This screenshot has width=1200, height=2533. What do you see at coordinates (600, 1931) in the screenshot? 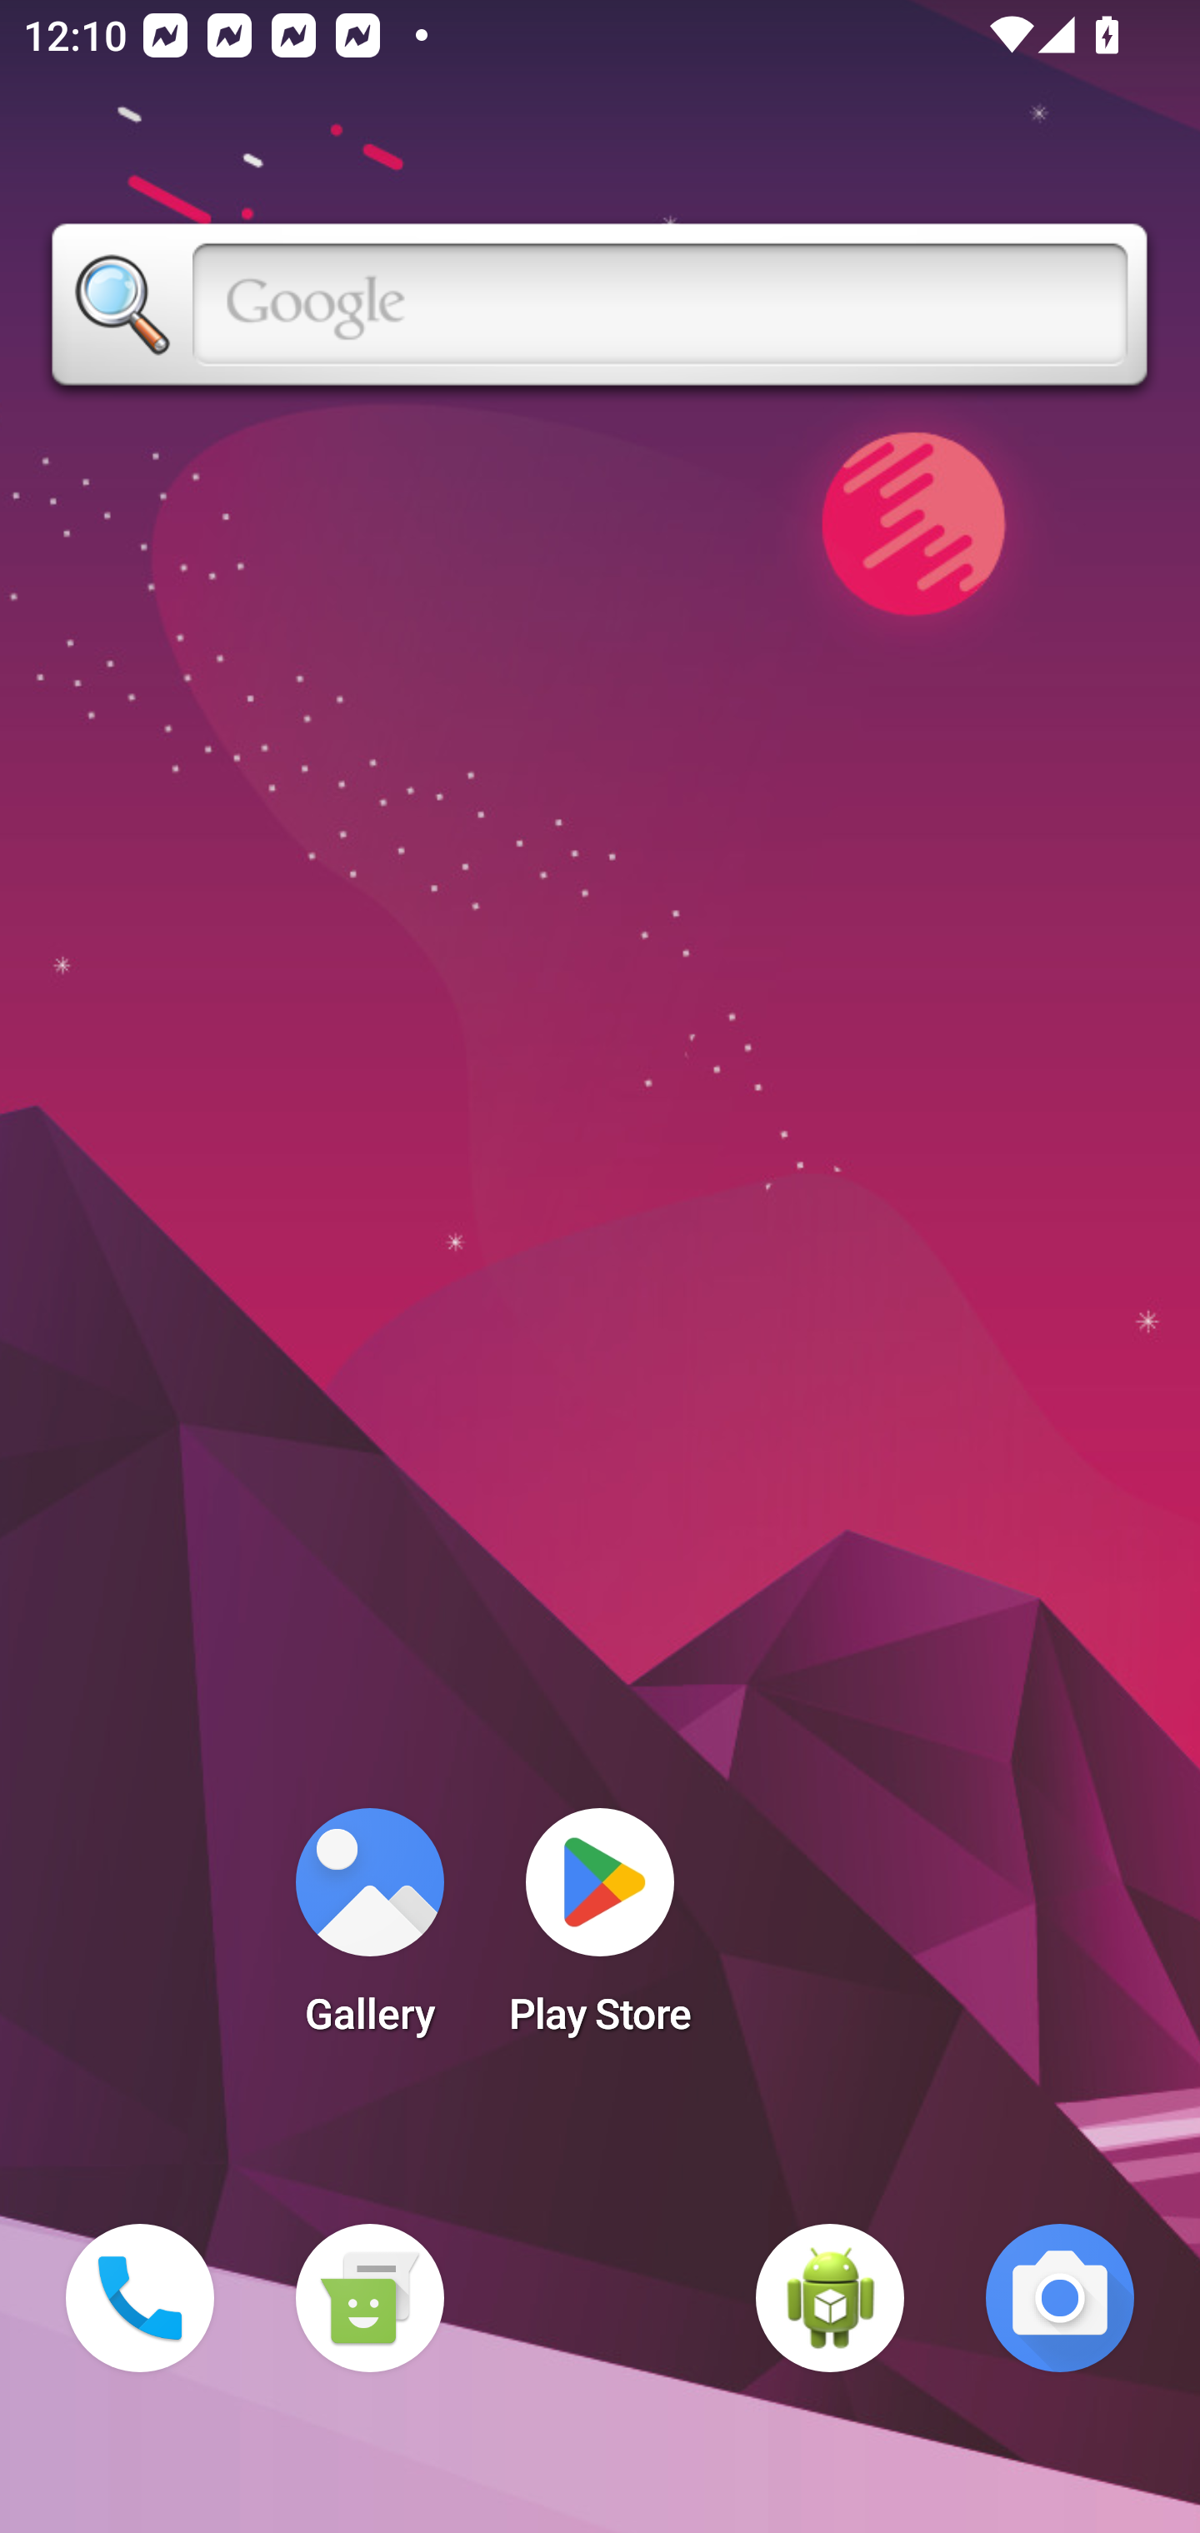
I see `Play Store` at bounding box center [600, 1931].